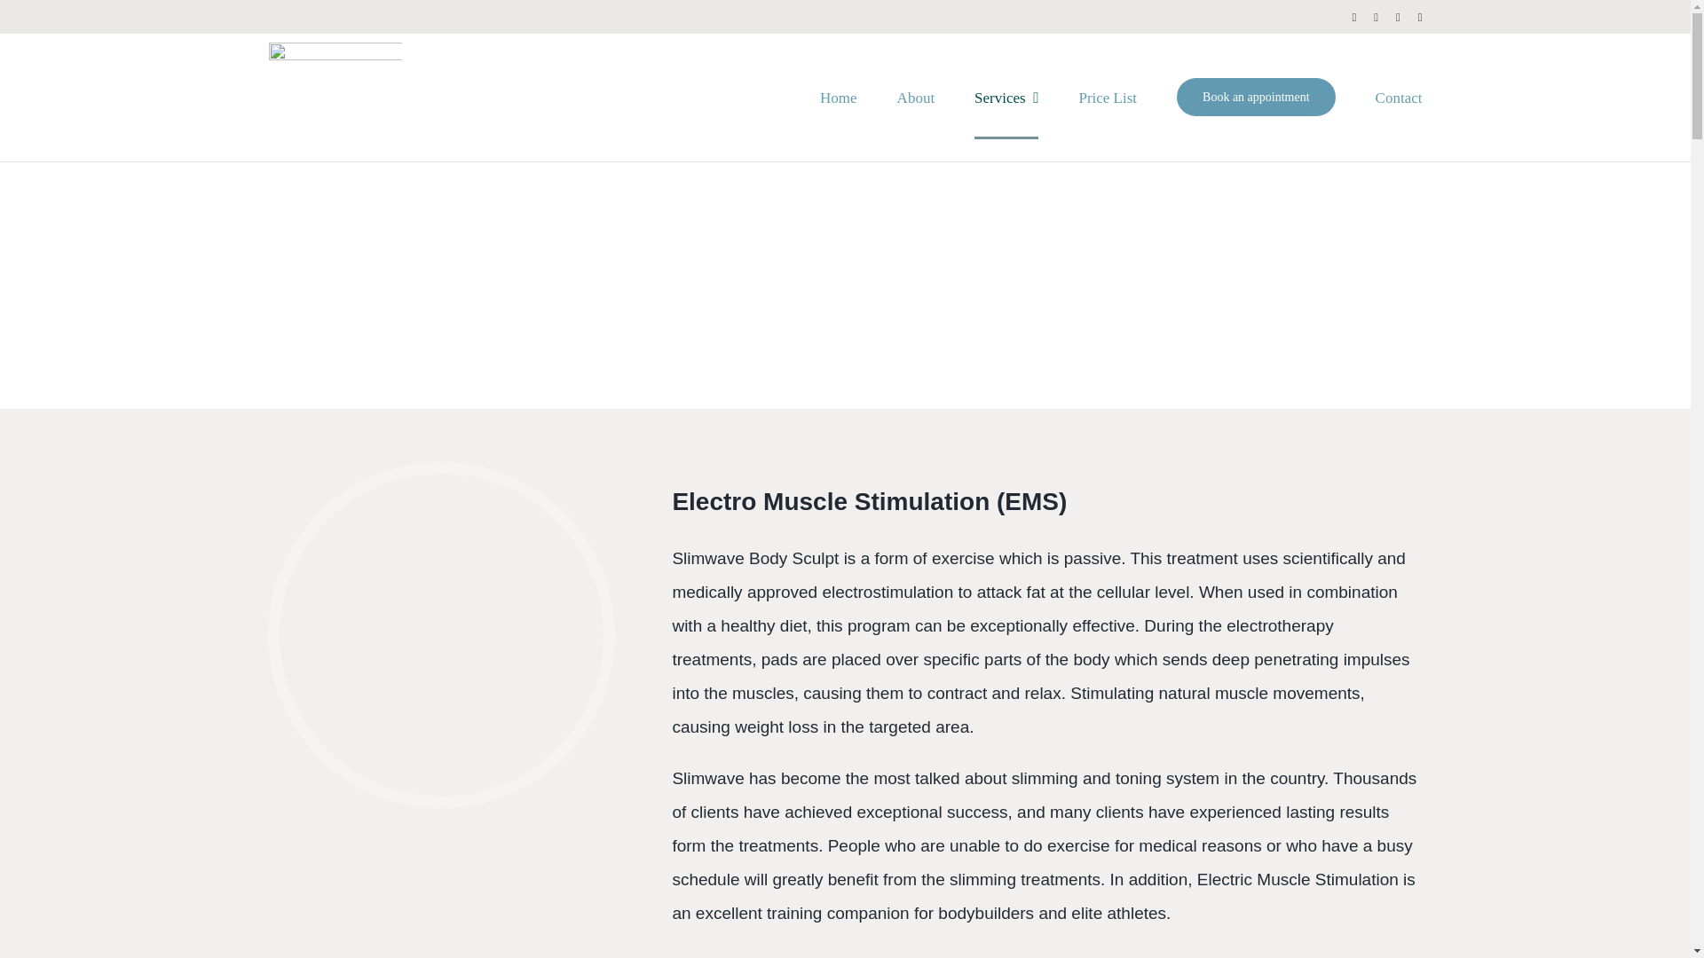 The image size is (1704, 958). I want to click on Services, so click(1006, 96).